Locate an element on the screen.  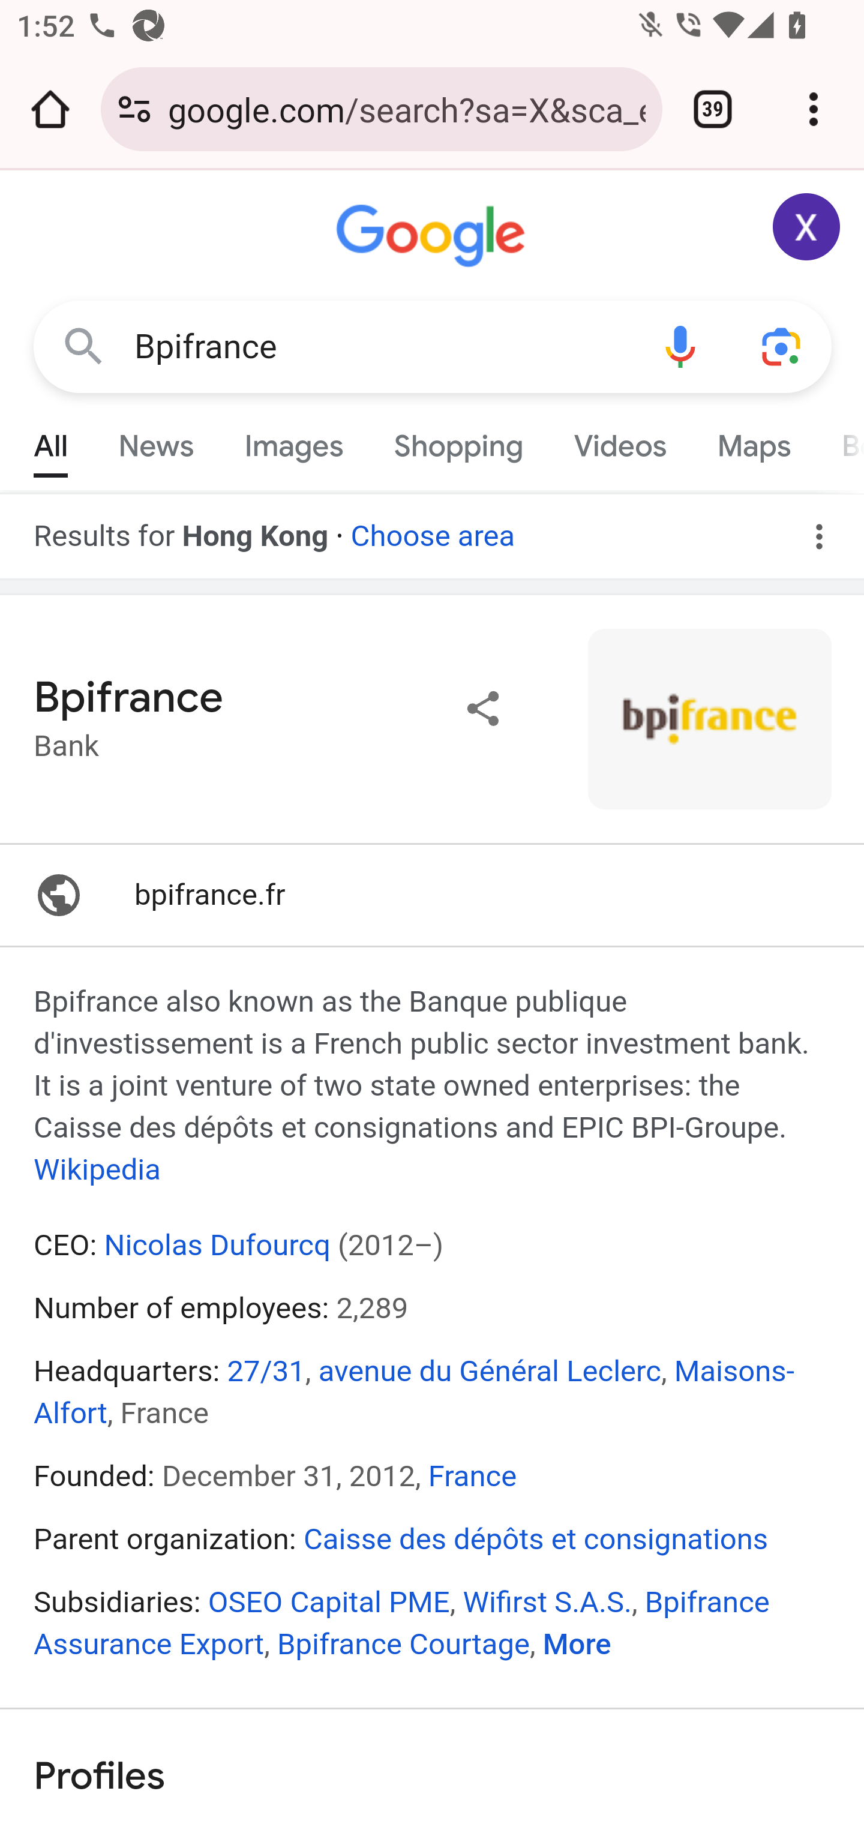
Bpifrance Courtage is located at coordinates (403, 1644).